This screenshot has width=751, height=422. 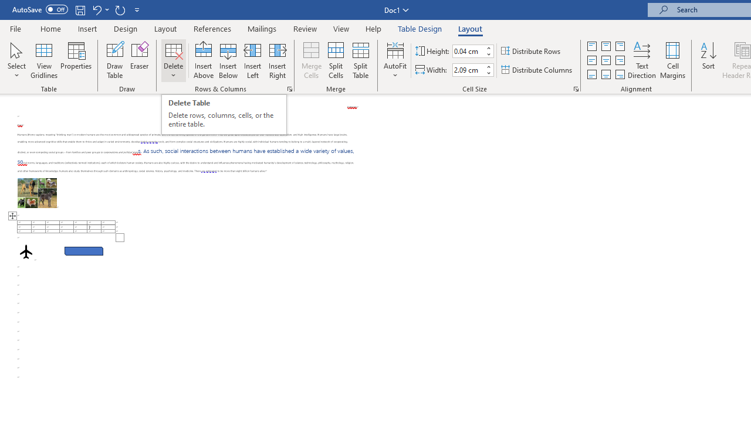 What do you see at coordinates (360, 60) in the screenshot?
I see `Split Table` at bounding box center [360, 60].